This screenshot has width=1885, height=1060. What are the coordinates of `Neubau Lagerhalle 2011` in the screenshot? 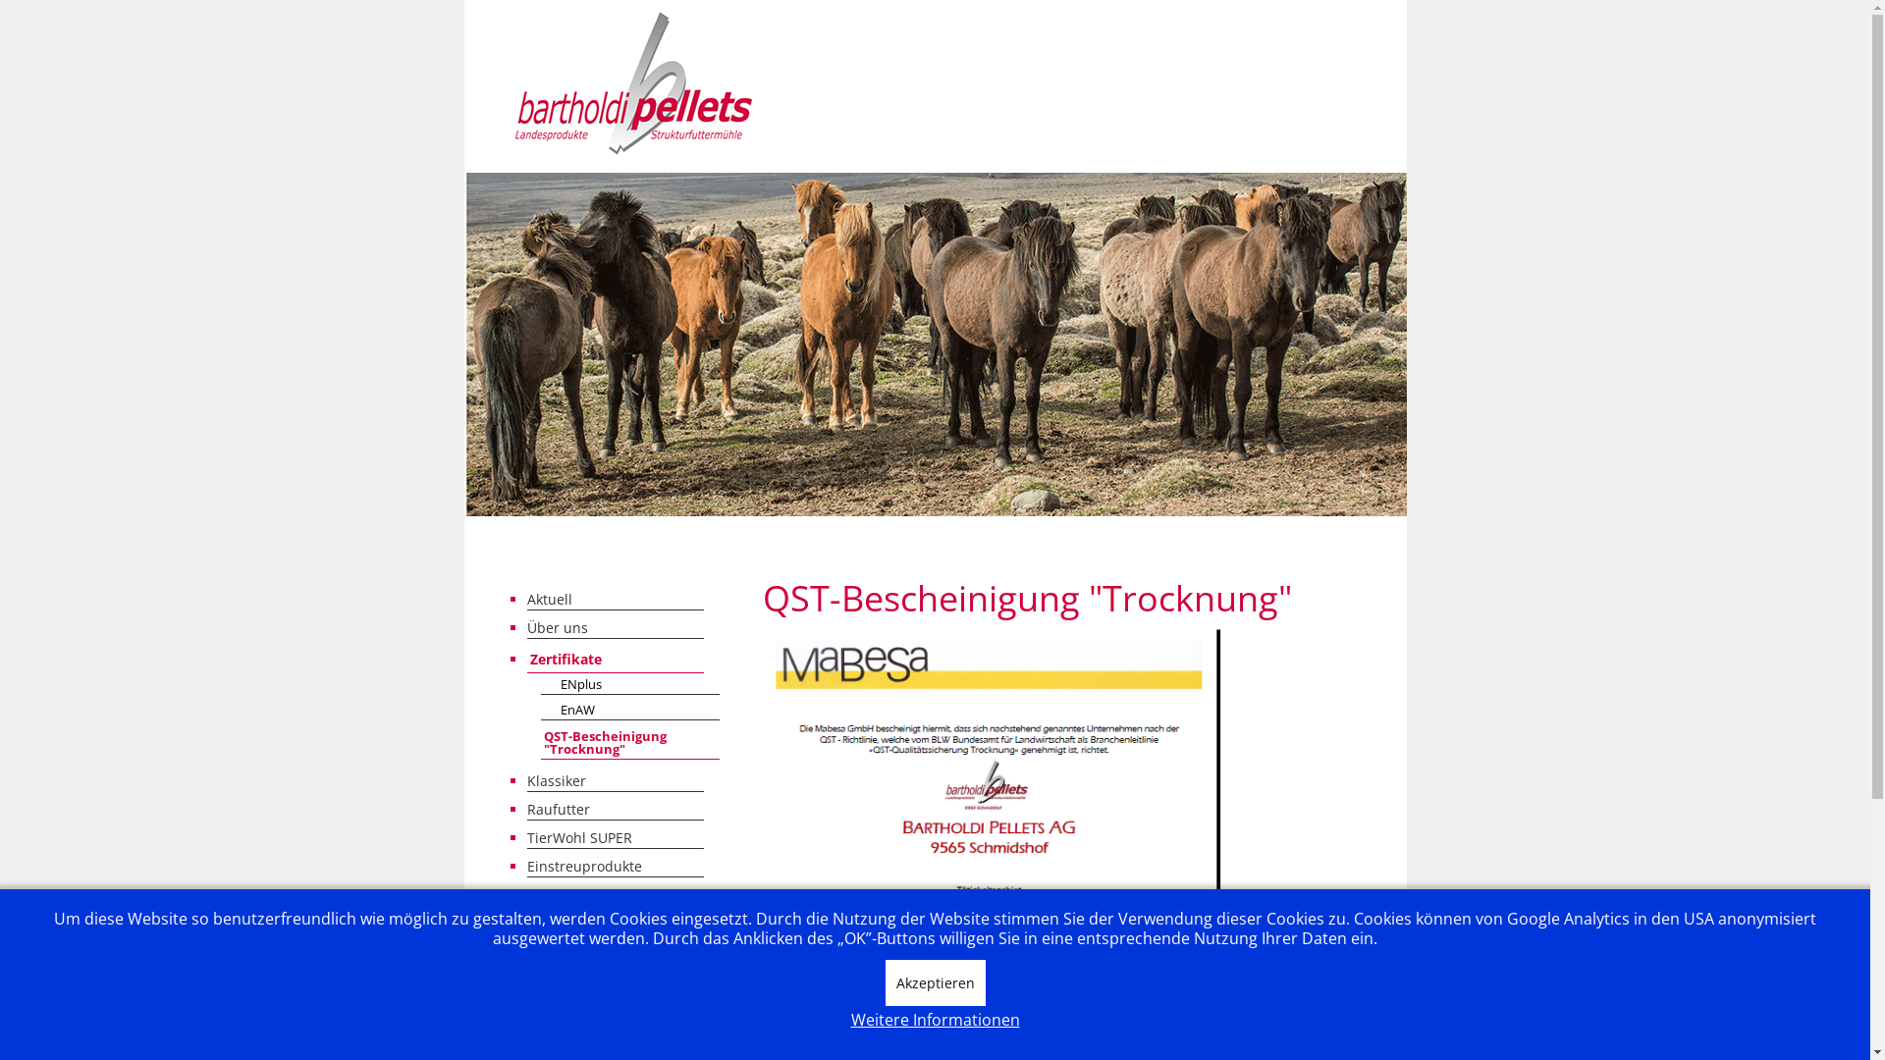 It's located at (615, 1037).